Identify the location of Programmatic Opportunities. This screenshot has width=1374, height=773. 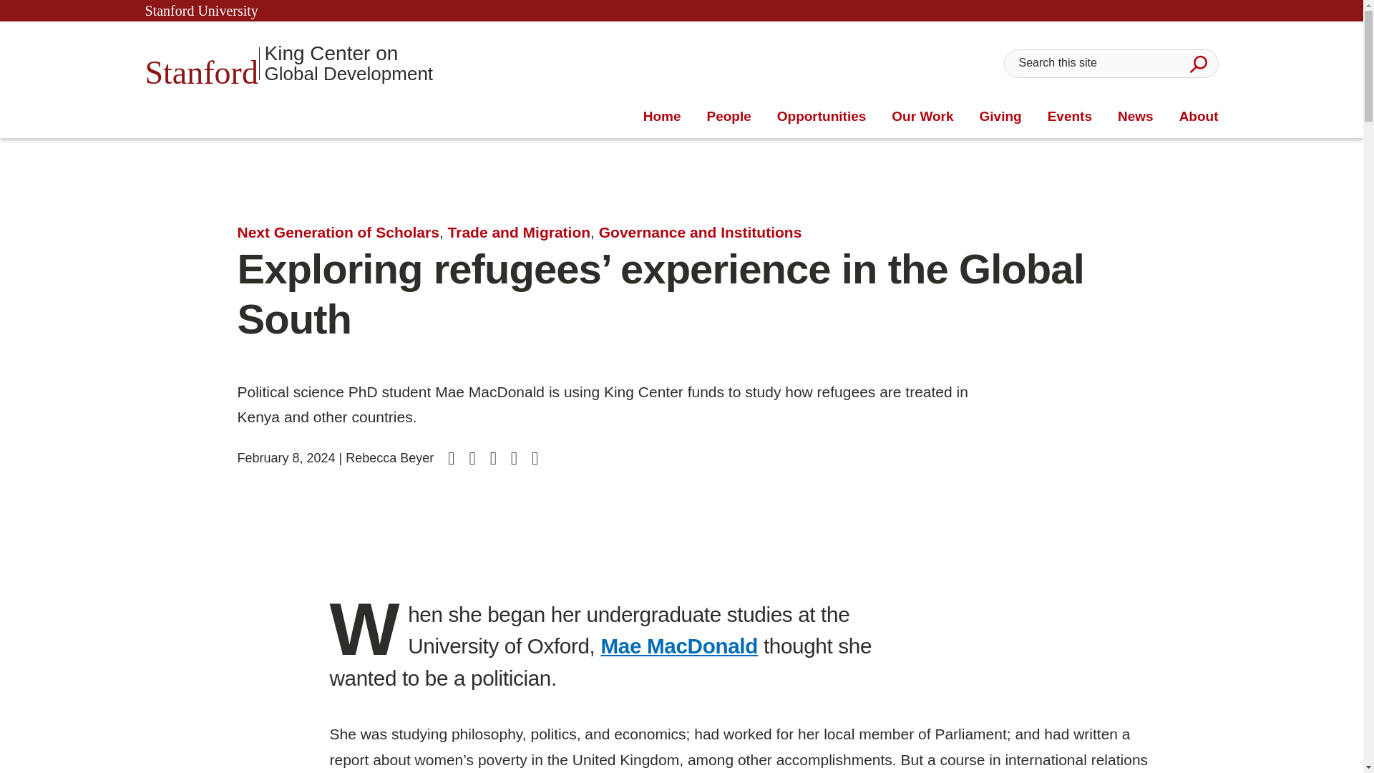
(1198, 63).